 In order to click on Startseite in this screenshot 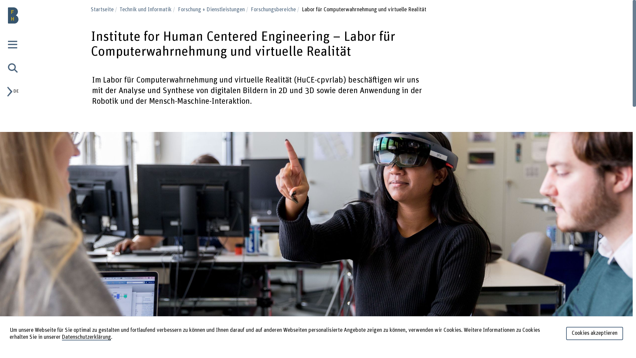, I will do `click(105, 10)`.